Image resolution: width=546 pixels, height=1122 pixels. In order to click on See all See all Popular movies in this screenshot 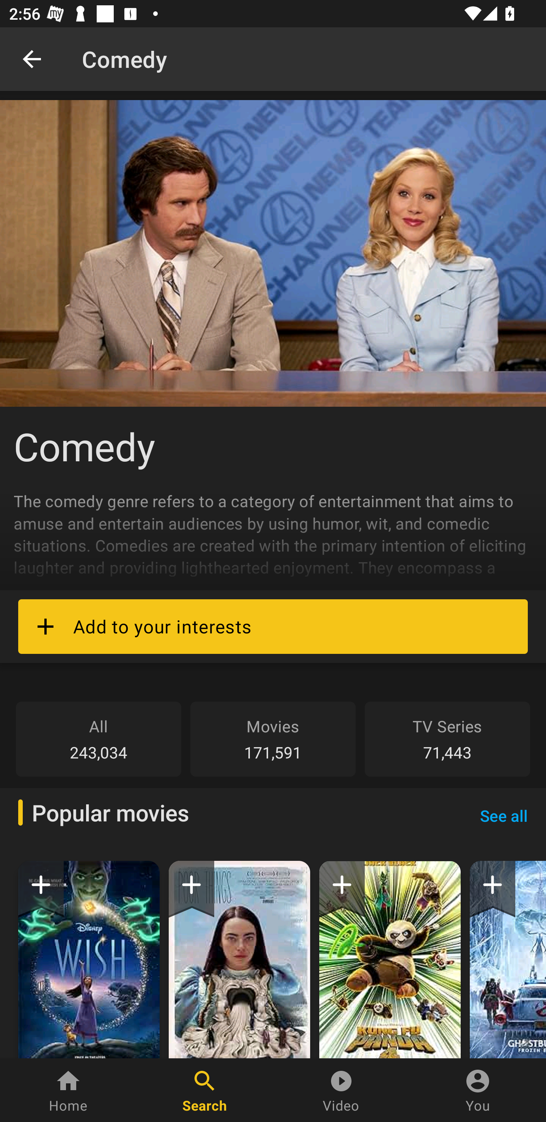, I will do `click(504, 815)`.